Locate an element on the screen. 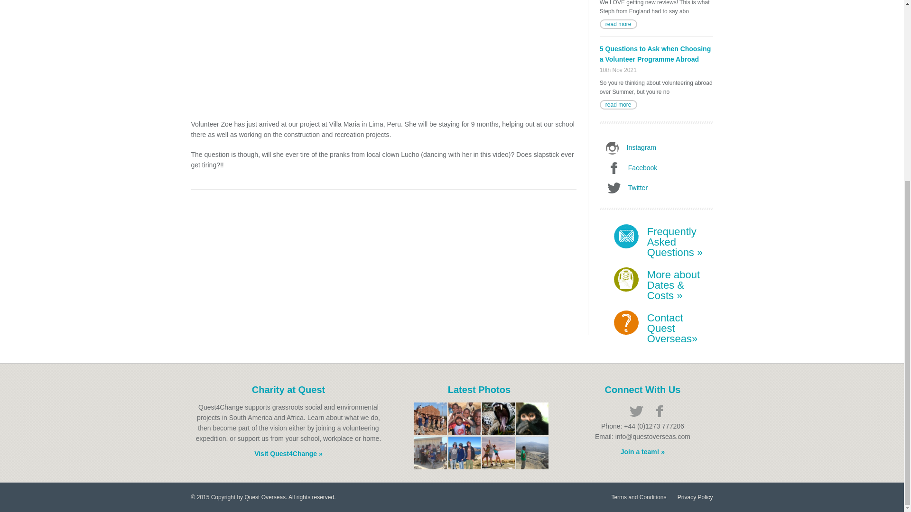 This screenshot has height=512, width=911. When and how much? is located at coordinates (680, 290).